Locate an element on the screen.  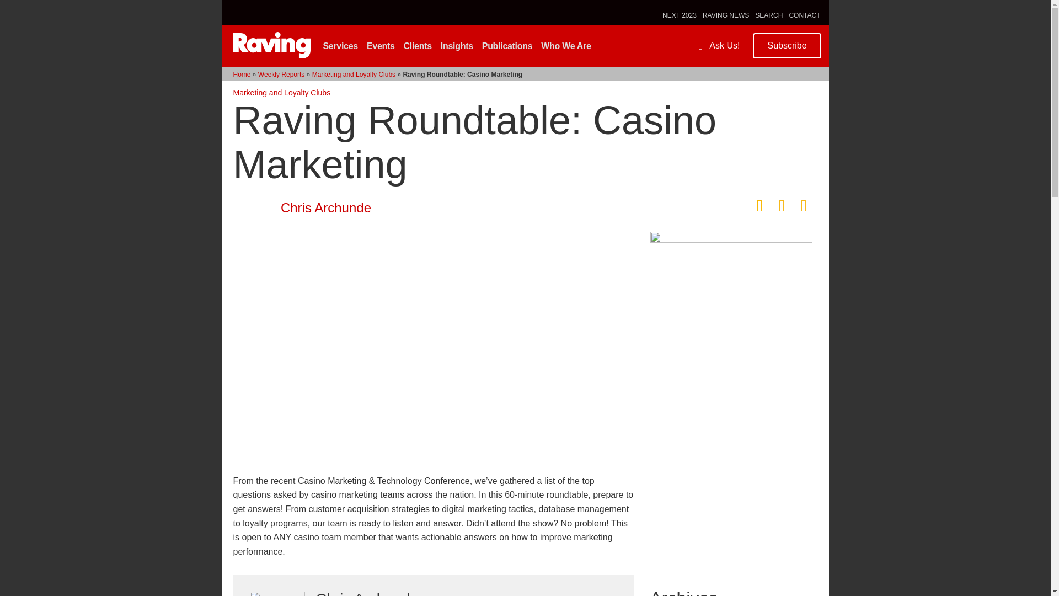
Events is located at coordinates (382, 46).